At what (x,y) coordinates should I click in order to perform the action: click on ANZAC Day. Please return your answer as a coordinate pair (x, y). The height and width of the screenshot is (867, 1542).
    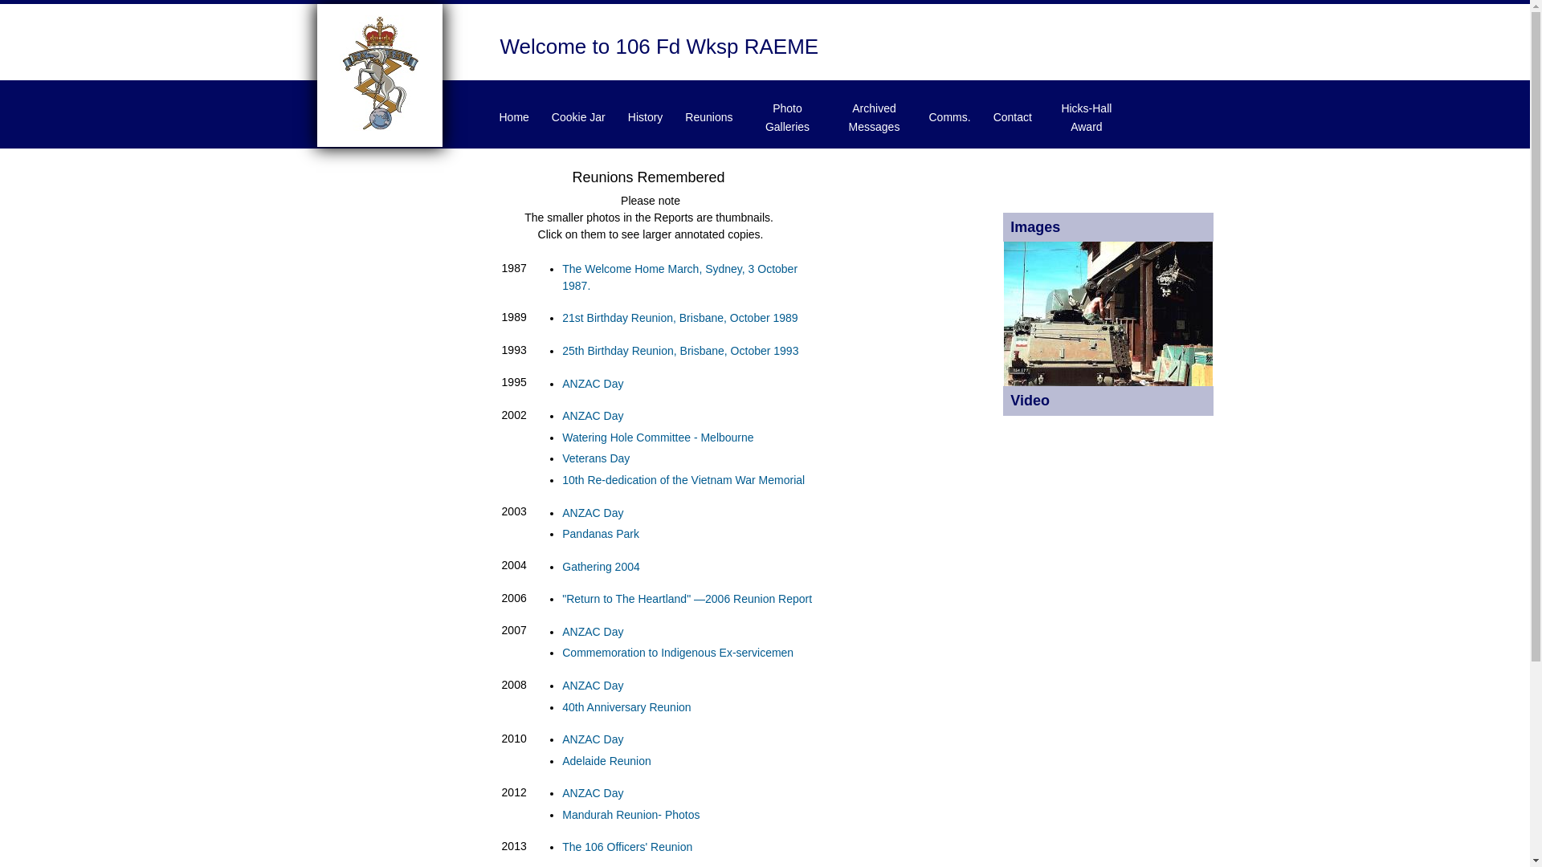
    Looking at the image, I should click on (593, 384).